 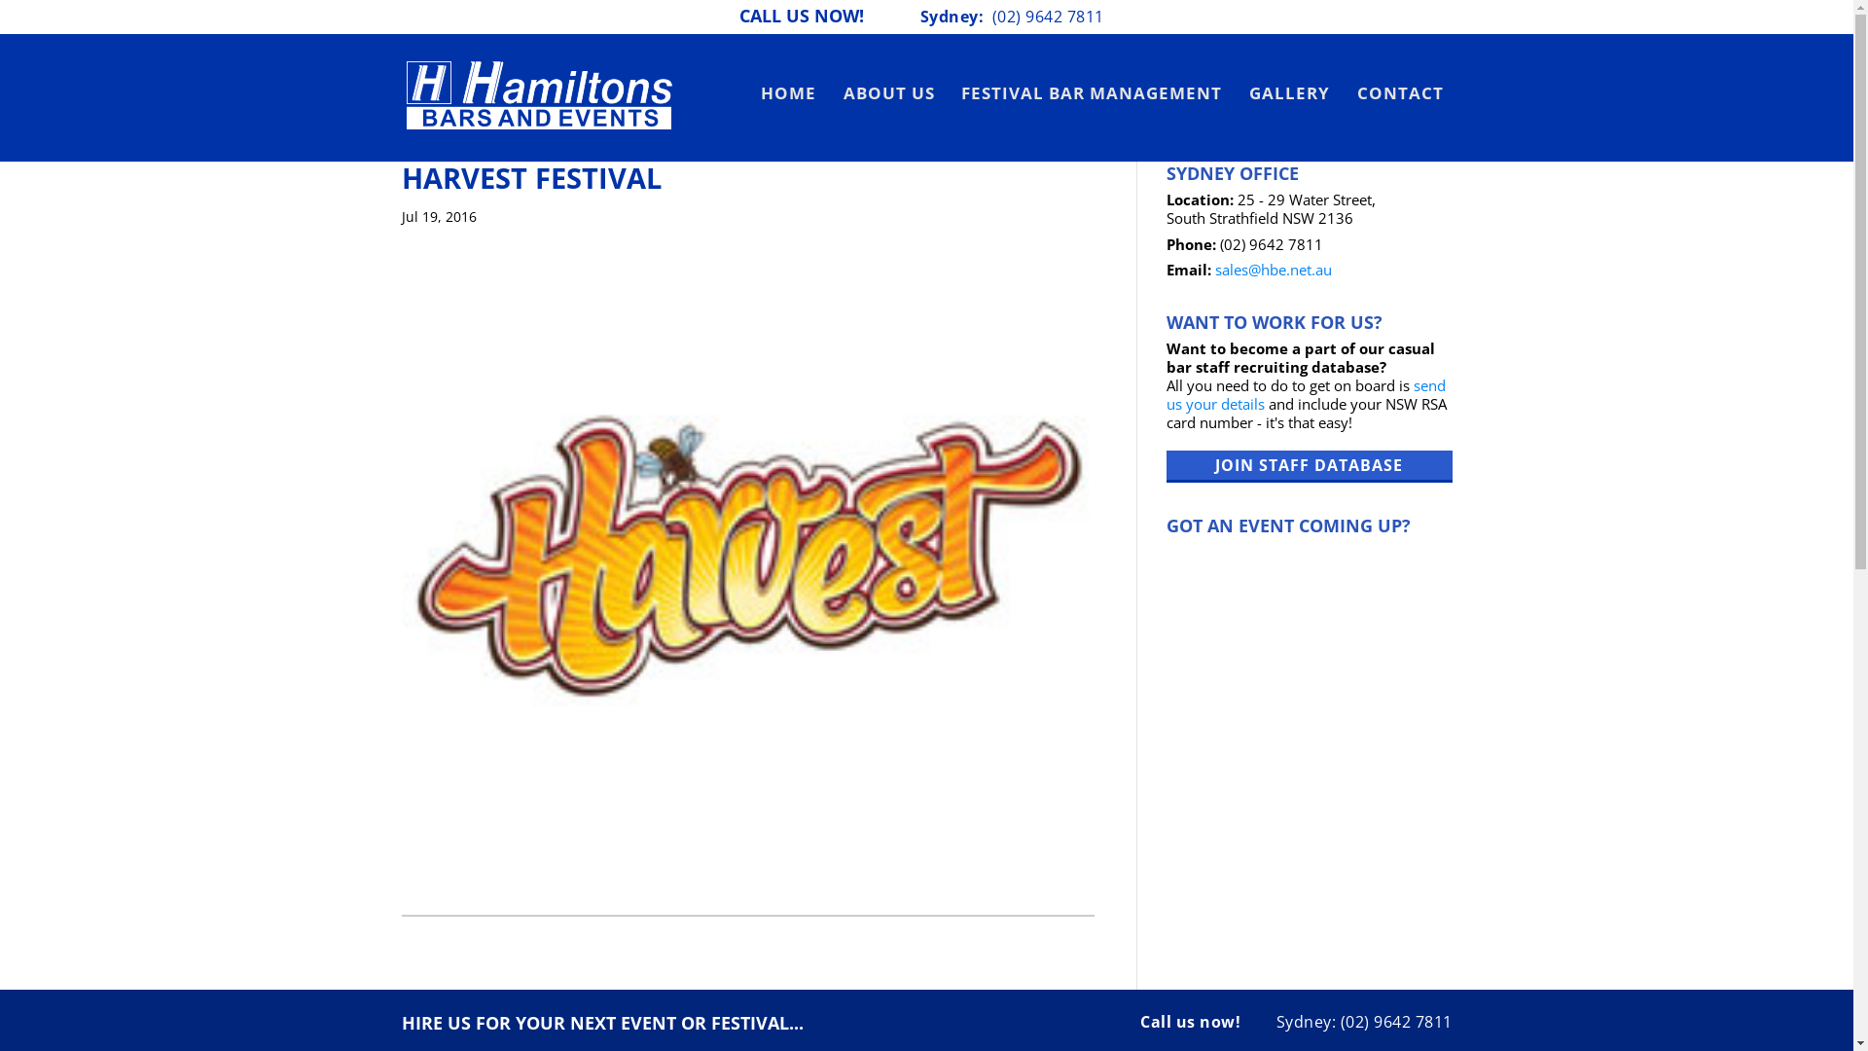 I want to click on Sydney: (02) 9642 7811, so click(x=1364, y=1022).